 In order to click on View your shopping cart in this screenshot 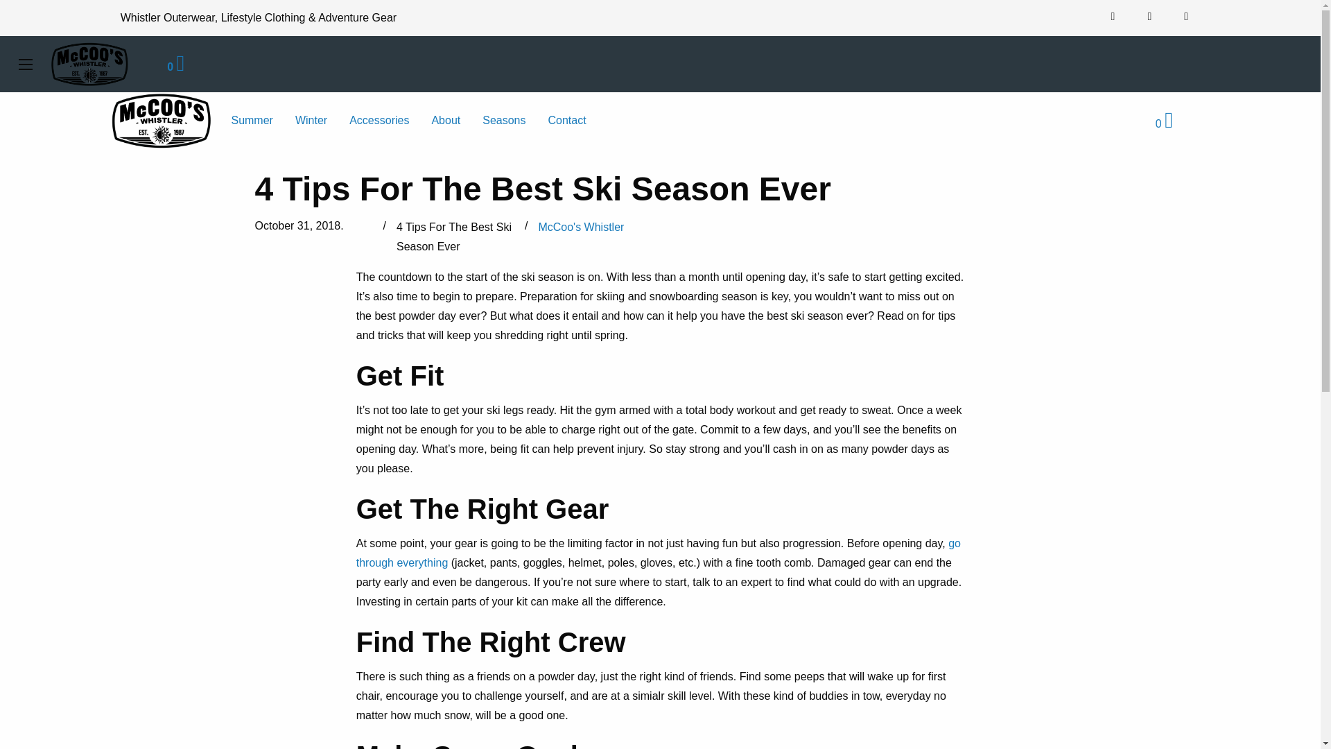, I will do `click(1163, 123)`.